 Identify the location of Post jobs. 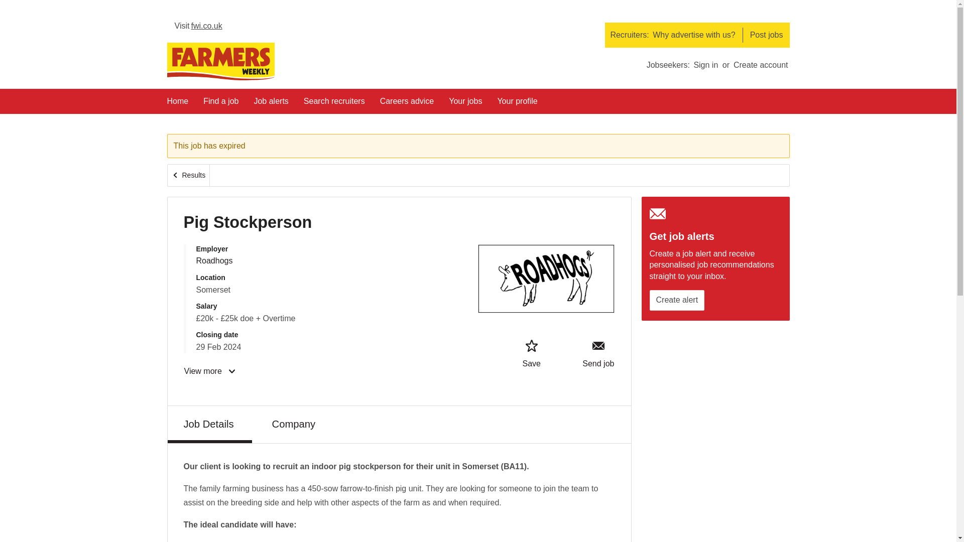
(766, 35).